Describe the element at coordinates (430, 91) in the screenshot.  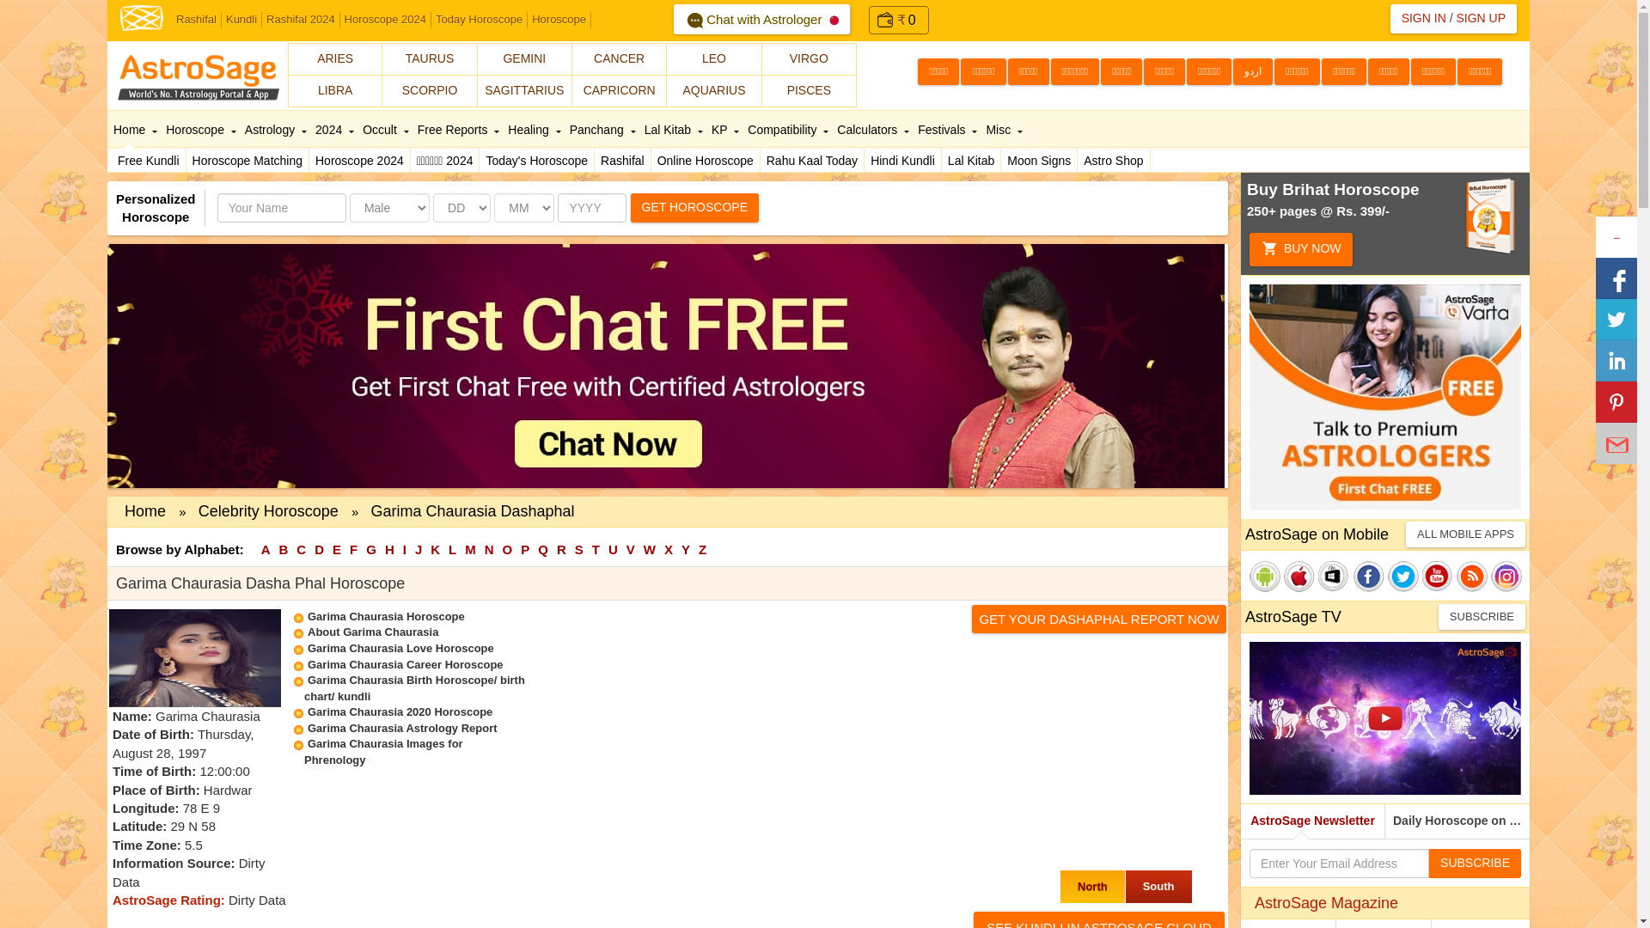
I see `SCORPIO` at that location.